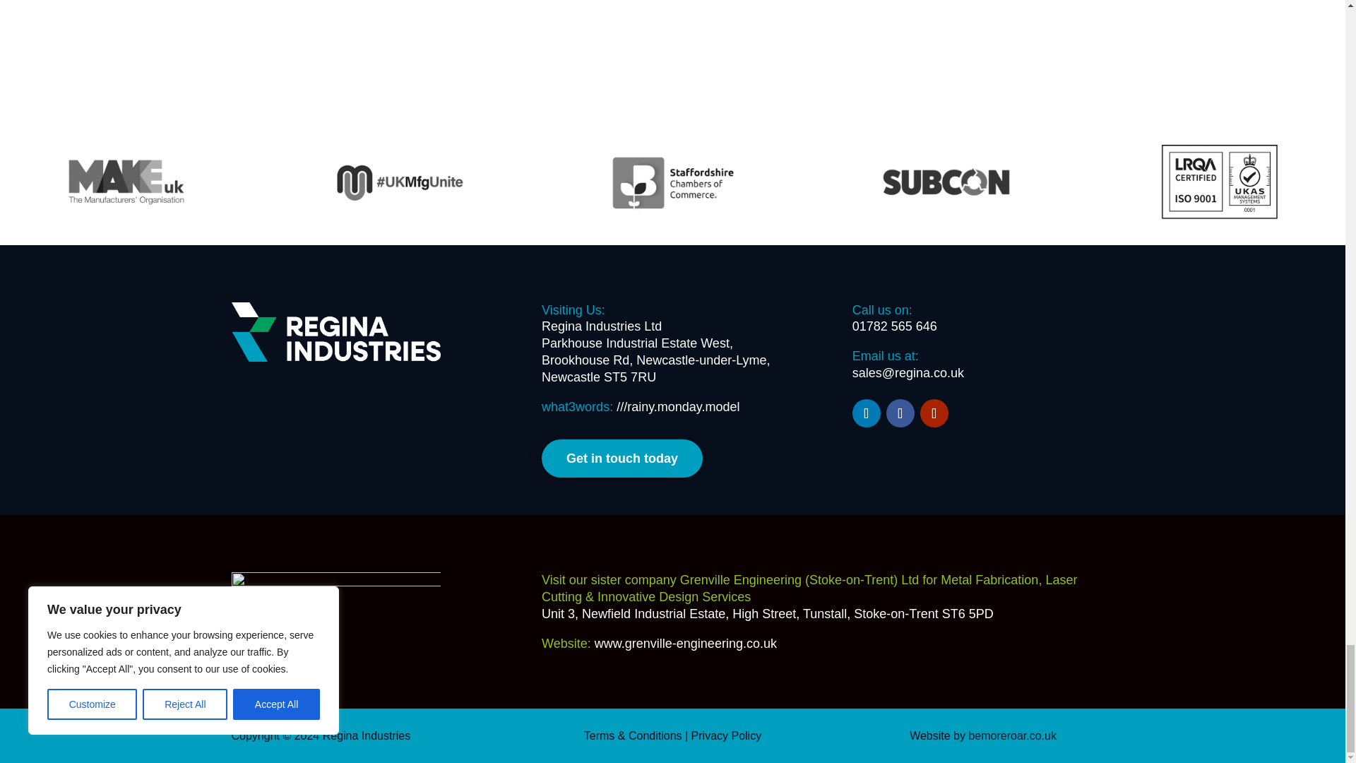  What do you see at coordinates (934, 413) in the screenshot?
I see `Follow on Youtube` at bounding box center [934, 413].